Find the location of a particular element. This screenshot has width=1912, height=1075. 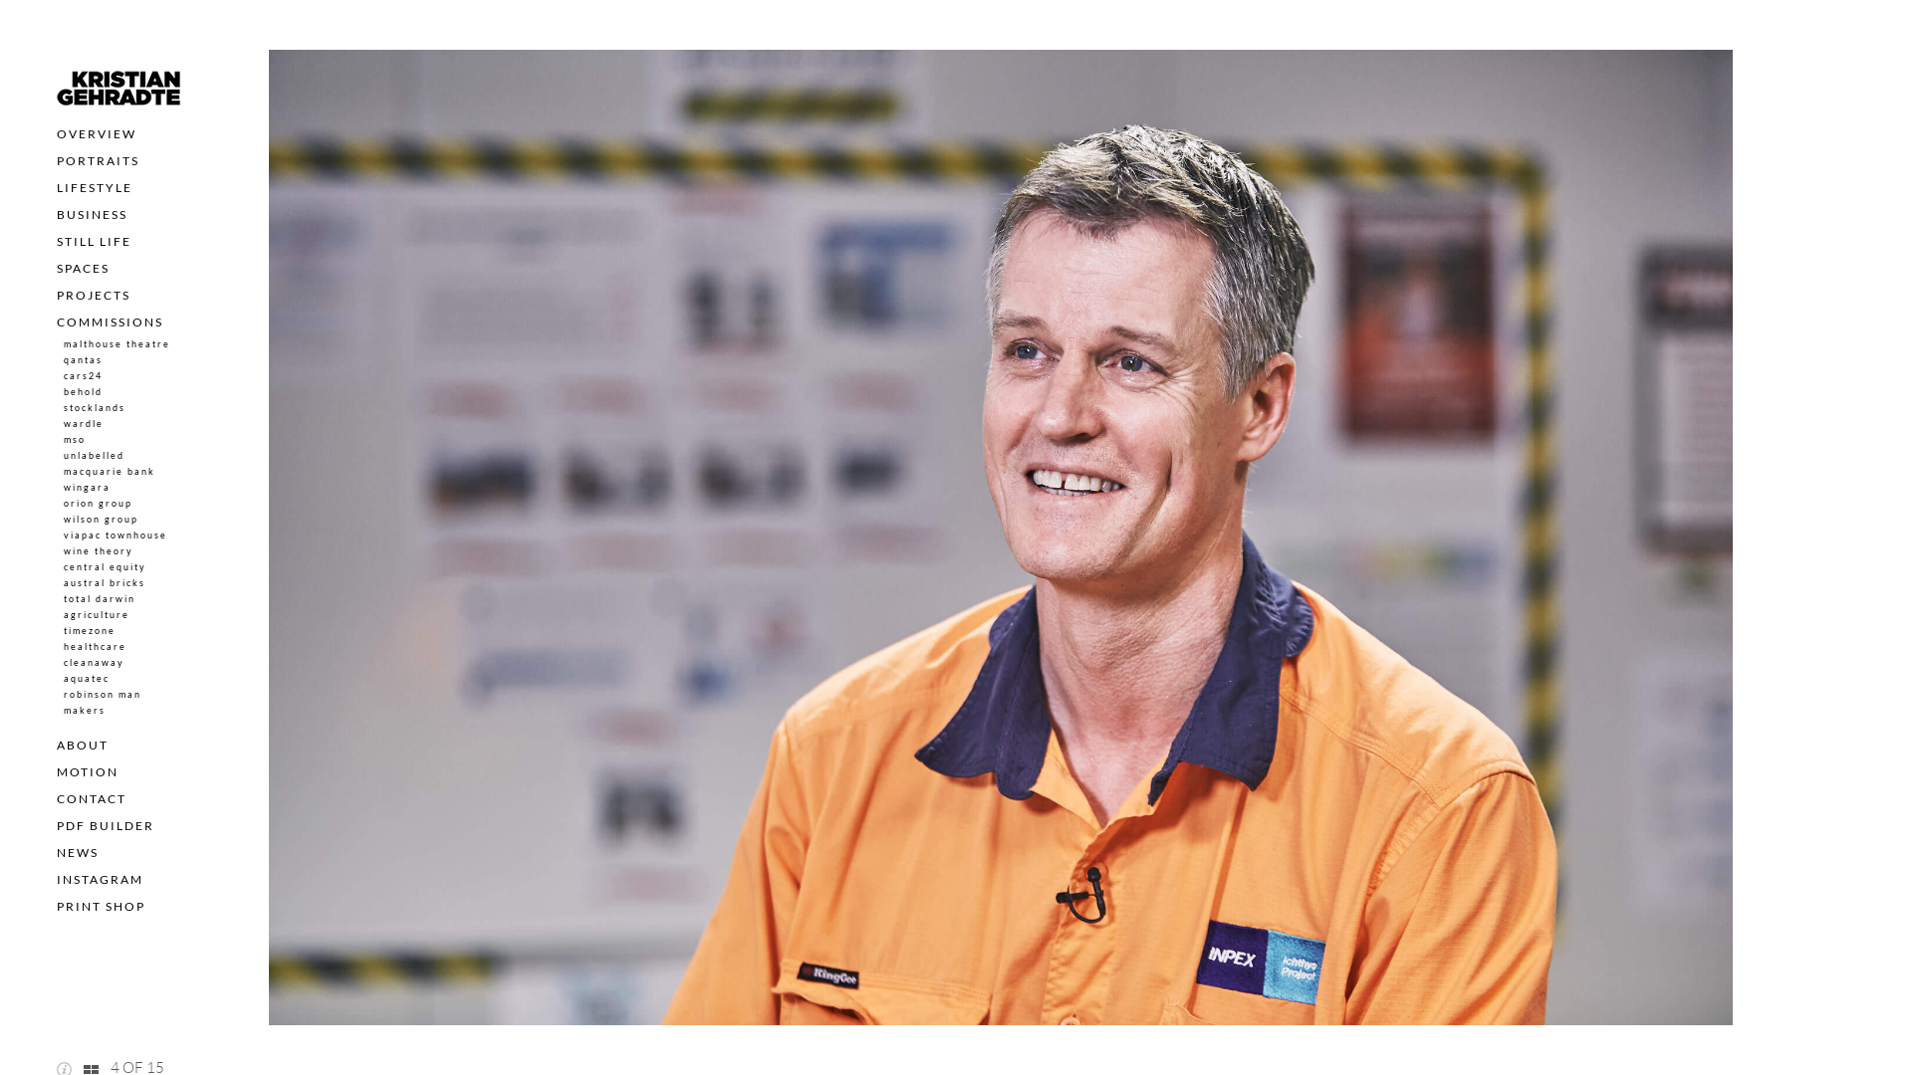

COMMISSIONS is located at coordinates (110, 322).